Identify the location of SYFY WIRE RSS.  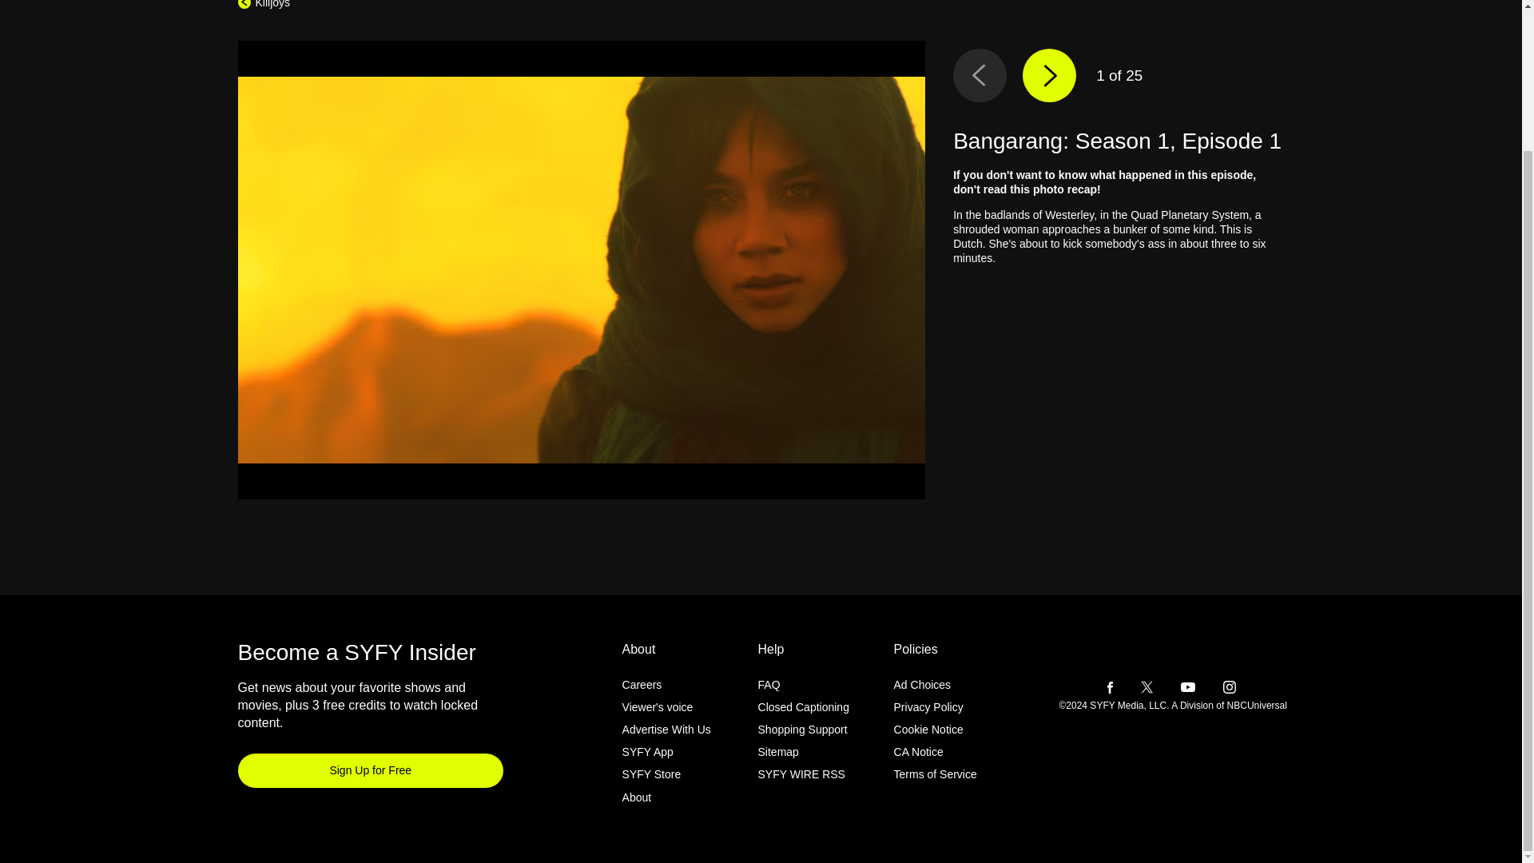
(801, 774).